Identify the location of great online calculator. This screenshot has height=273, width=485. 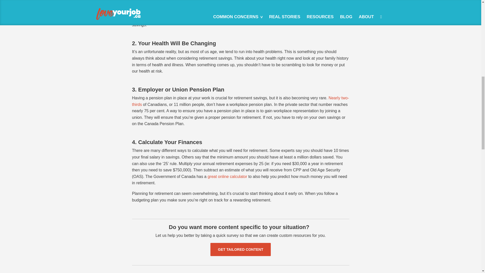
(227, 176).